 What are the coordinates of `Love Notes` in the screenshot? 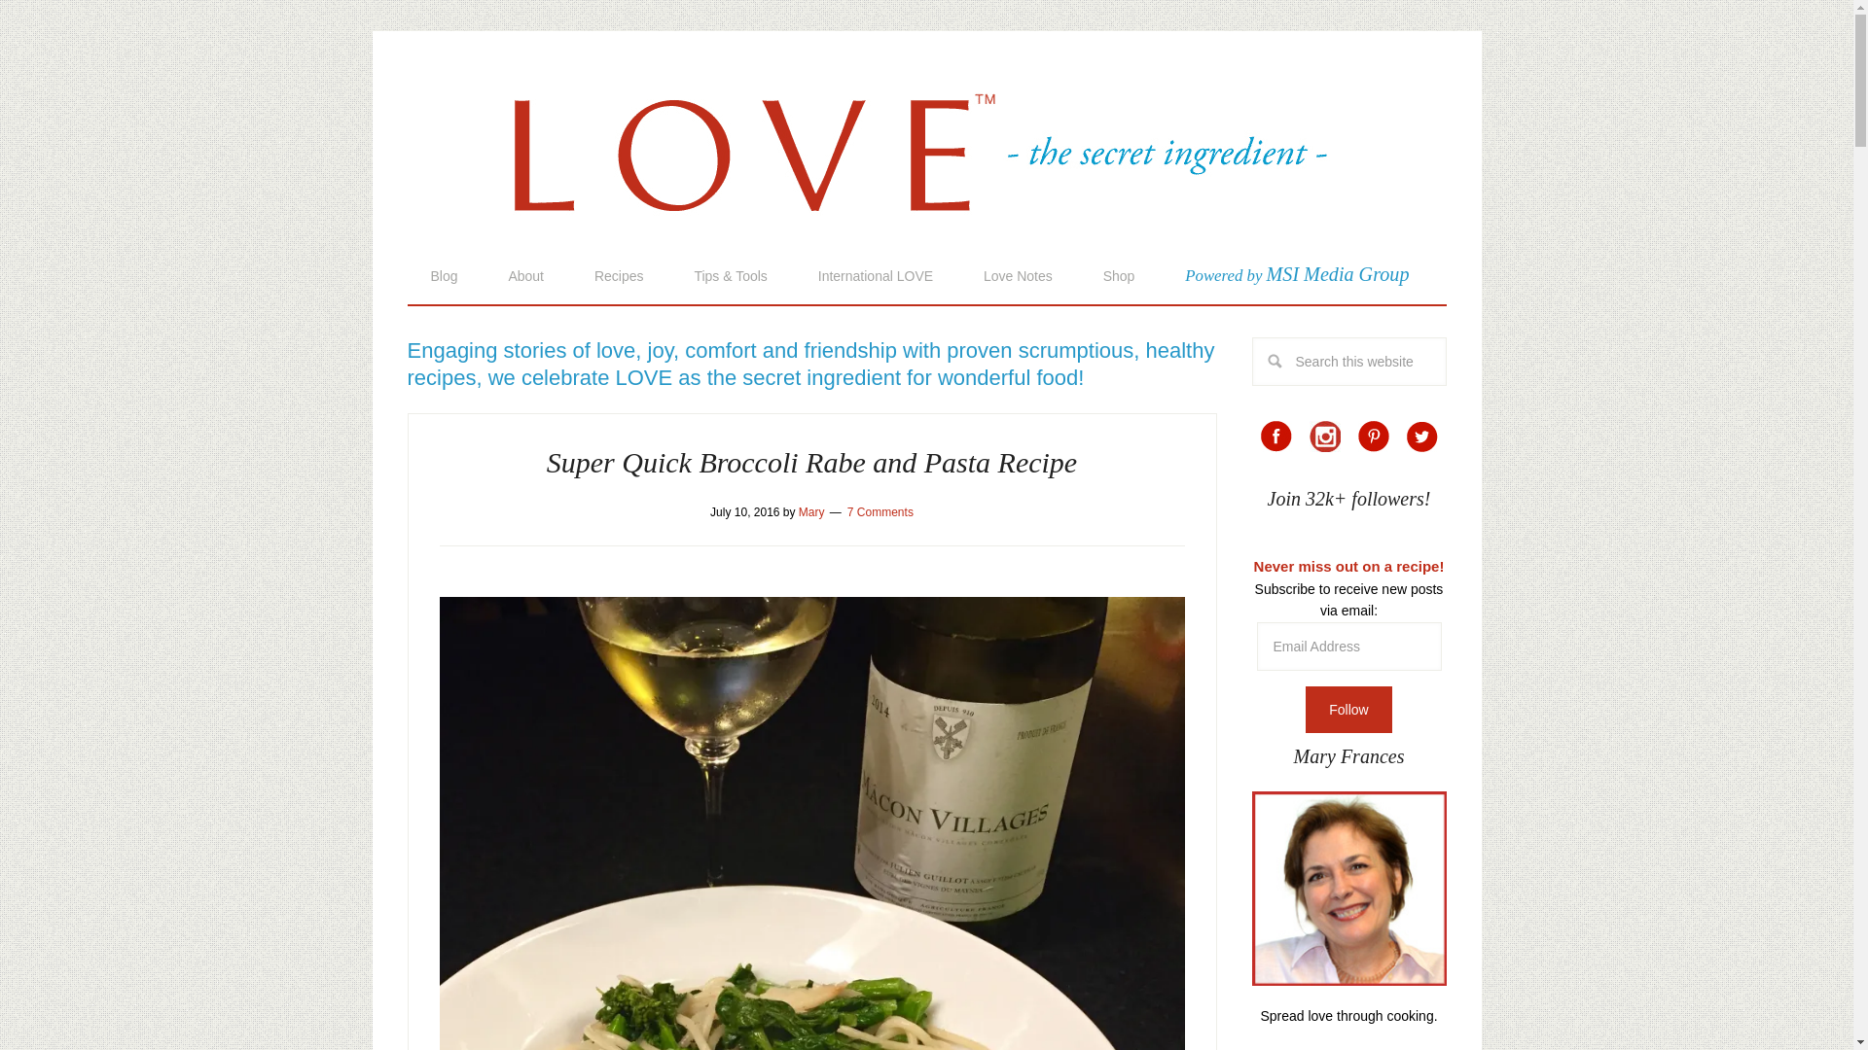 It's located at (1018, 276).